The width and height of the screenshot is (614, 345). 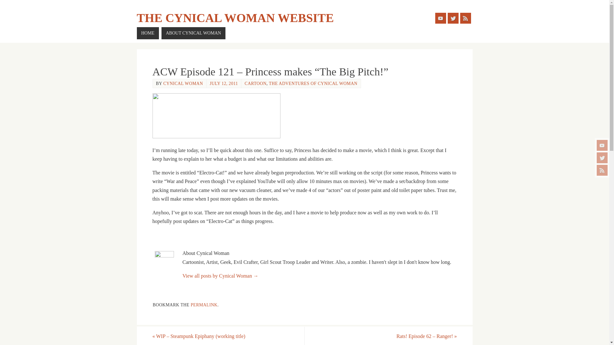 I want to click on ABOUT CYNICAL WOMAN, so click(x=193, y=33).